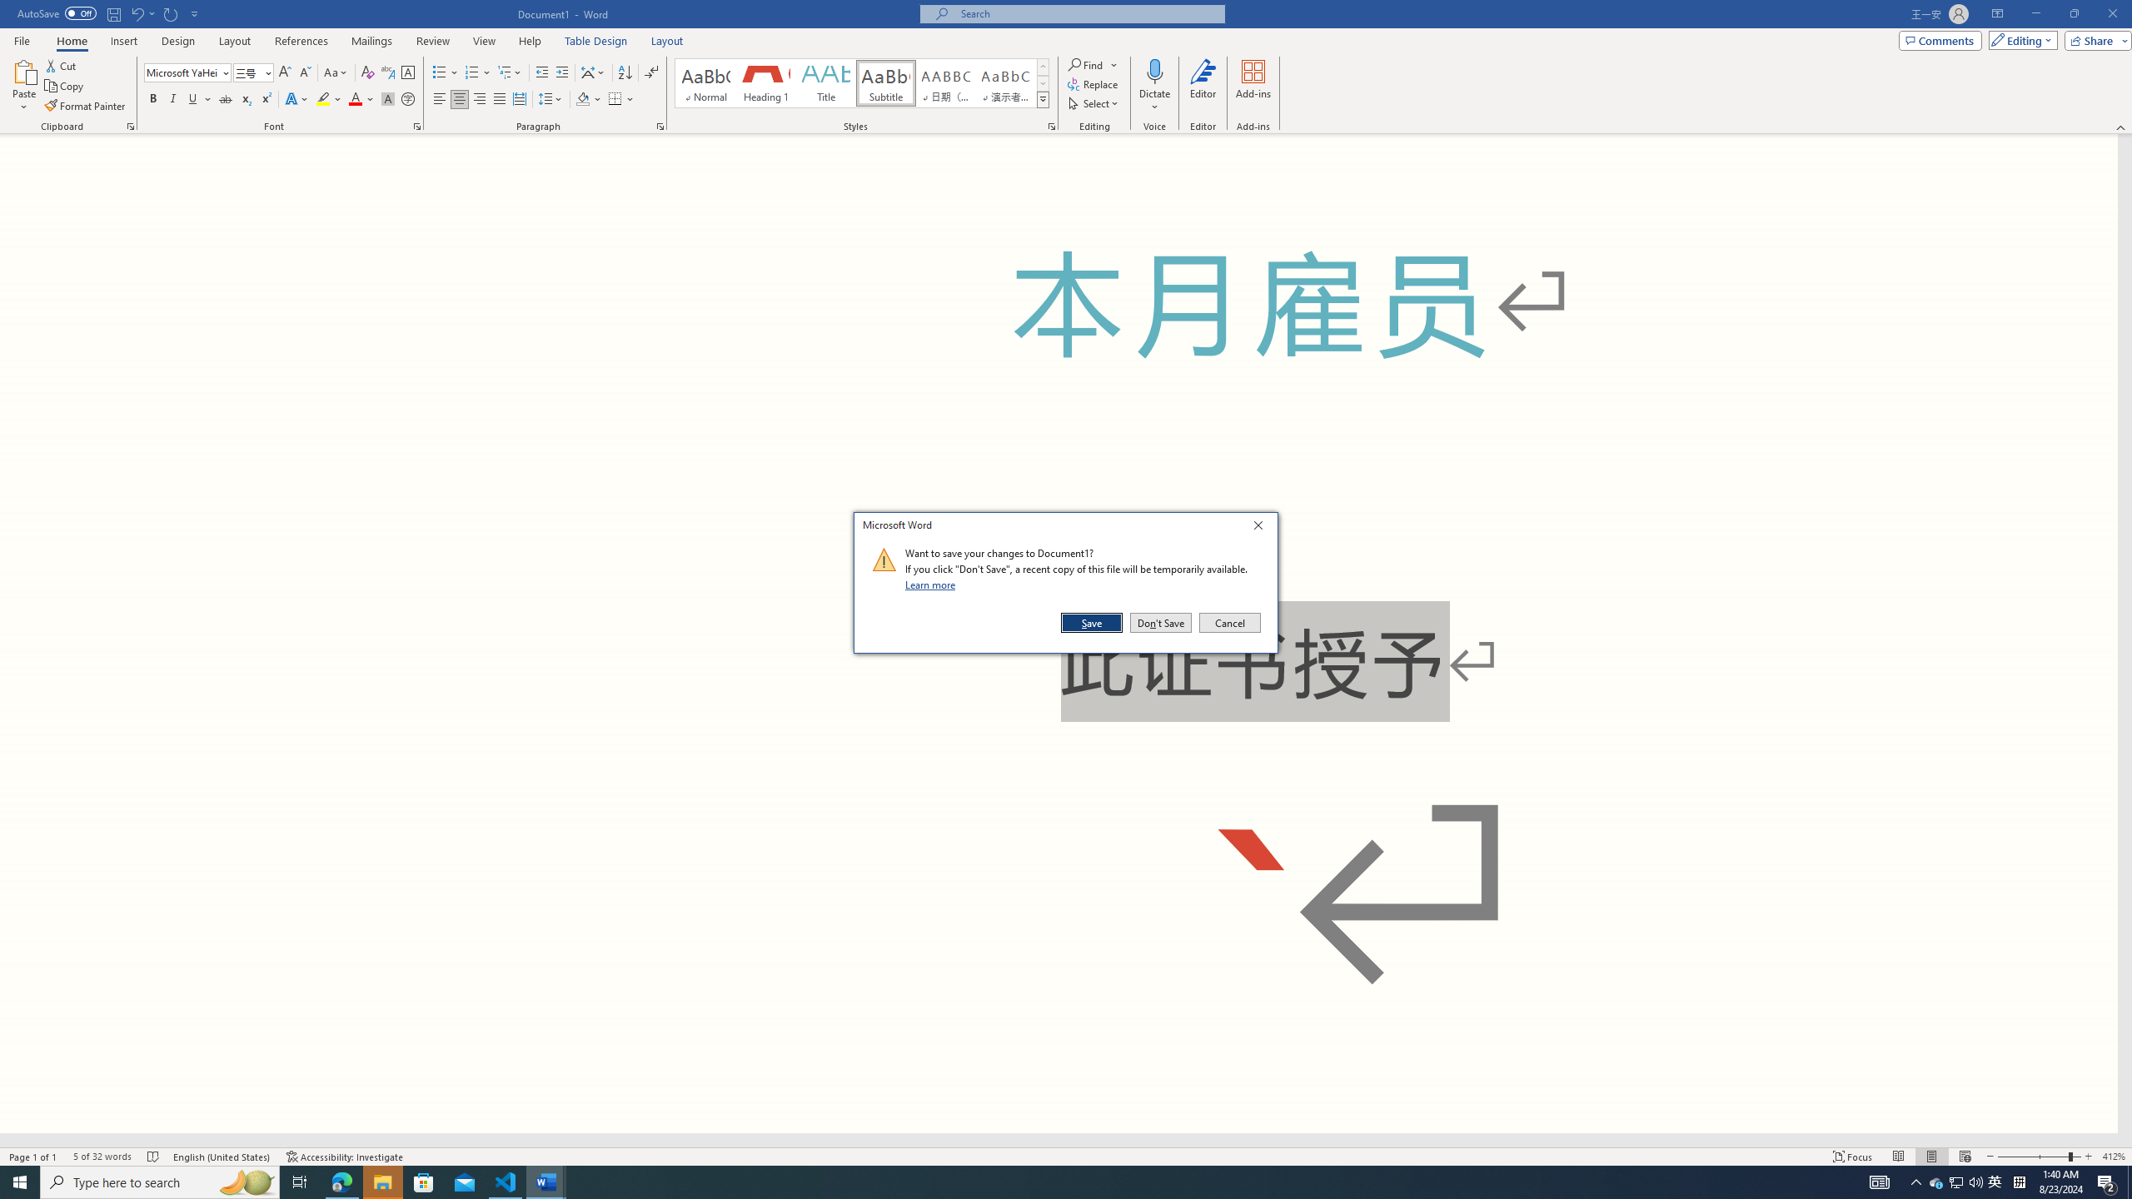  Describe the element at coordinates (765, 83) in the screenshot. I see `Heading 1` at that location.